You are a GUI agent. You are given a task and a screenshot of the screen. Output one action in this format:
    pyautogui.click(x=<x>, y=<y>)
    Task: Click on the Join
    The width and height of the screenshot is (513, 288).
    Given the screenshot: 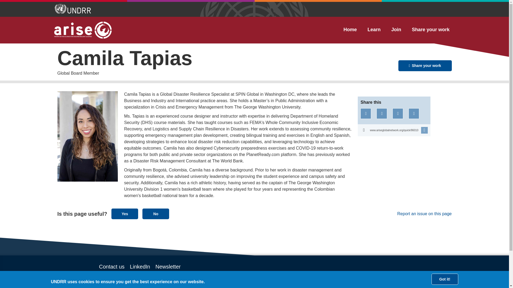 What is the action you would take?
    pyautogui.click(x=396, y=30)
    